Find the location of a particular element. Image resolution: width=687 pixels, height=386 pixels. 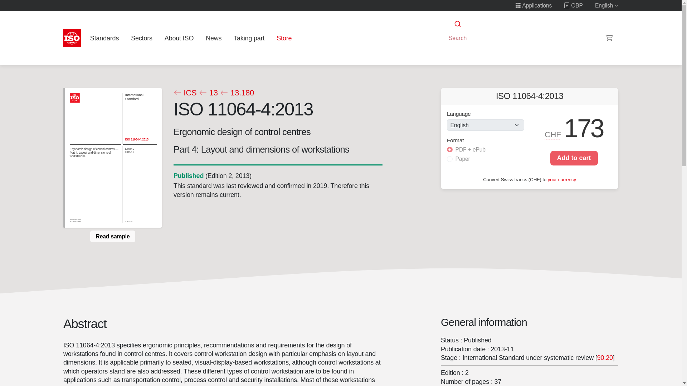

Life cycle is located at coordinates (188, 176).